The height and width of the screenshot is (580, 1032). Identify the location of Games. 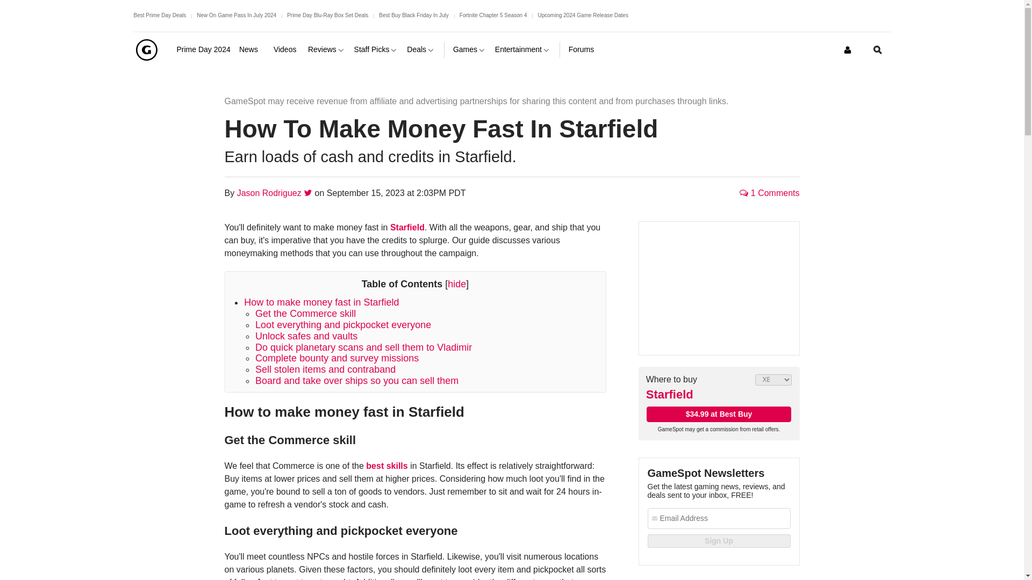
(469, 49).